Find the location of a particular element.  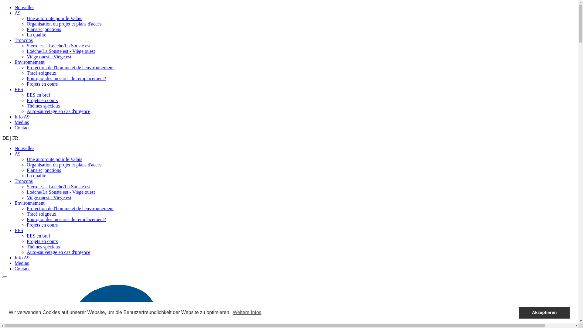

Plans et jonctions is located at coordinates (44, 170).